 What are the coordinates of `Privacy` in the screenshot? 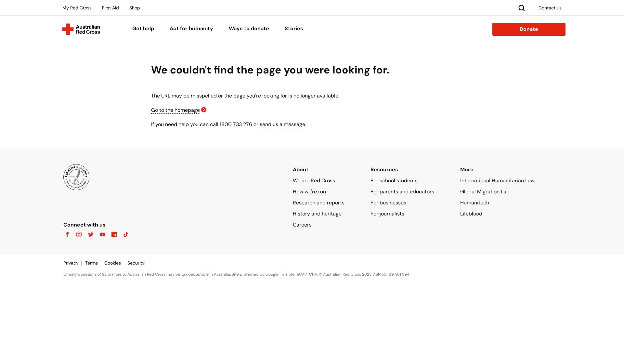 It's located at (74, 263).